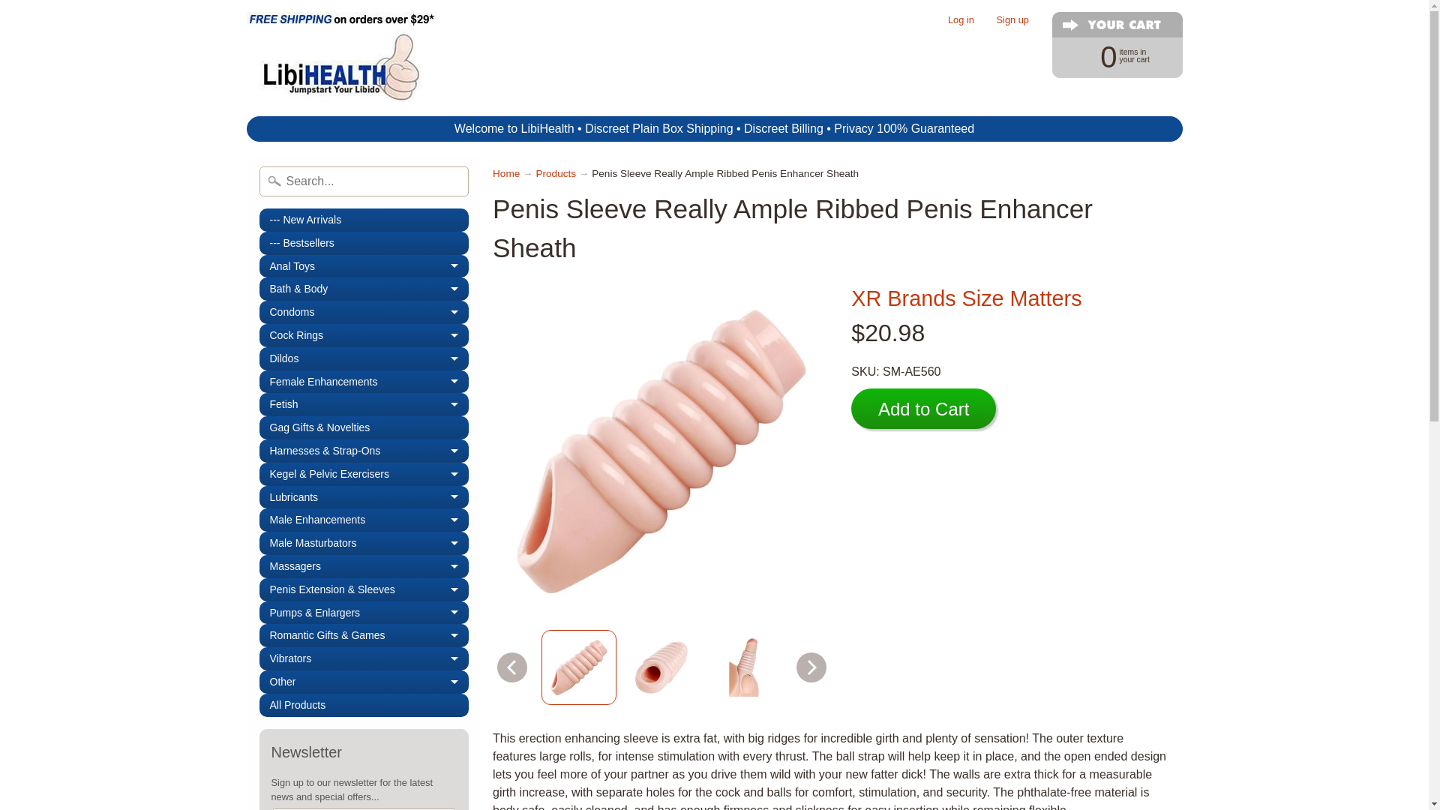 The height and width of the screenshot is (810, 1440). I want to click on Penis Sleeve Really Ample Ribbed Penis Enhancer Sheath, so click(578, 667).